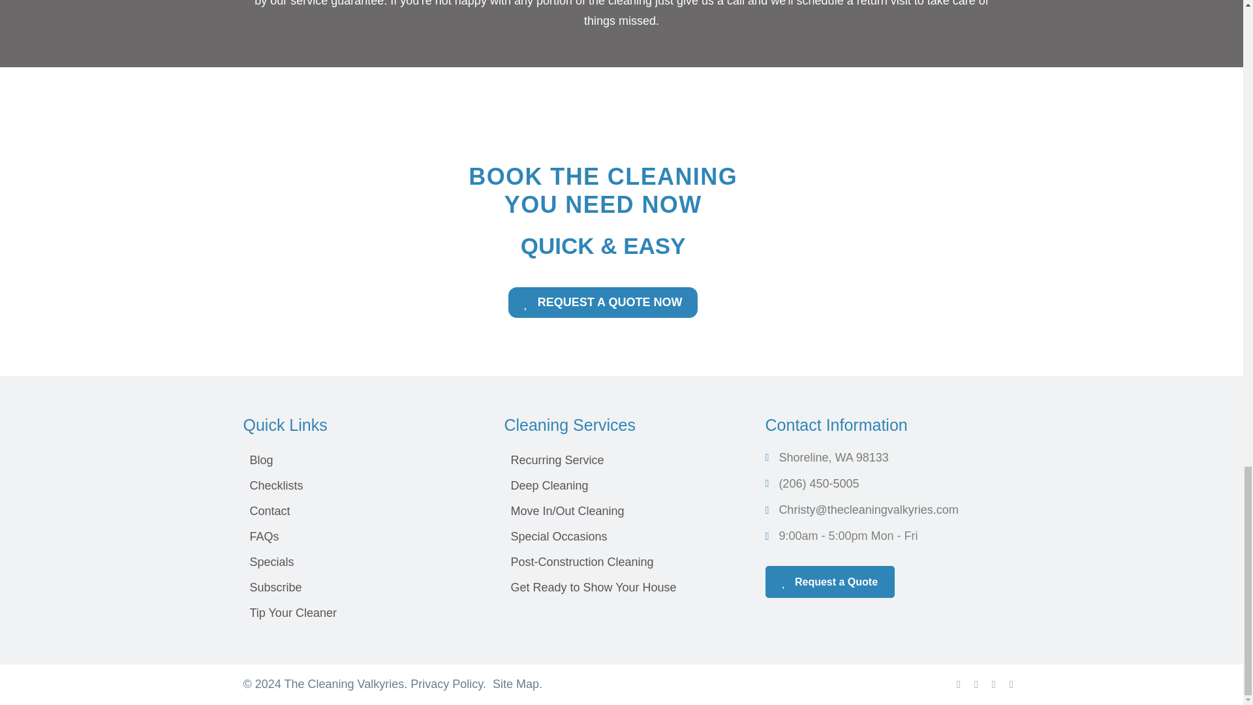 The width and height of the screenshot is (1253, 705). I want to click on Contact, so click(360, 510).